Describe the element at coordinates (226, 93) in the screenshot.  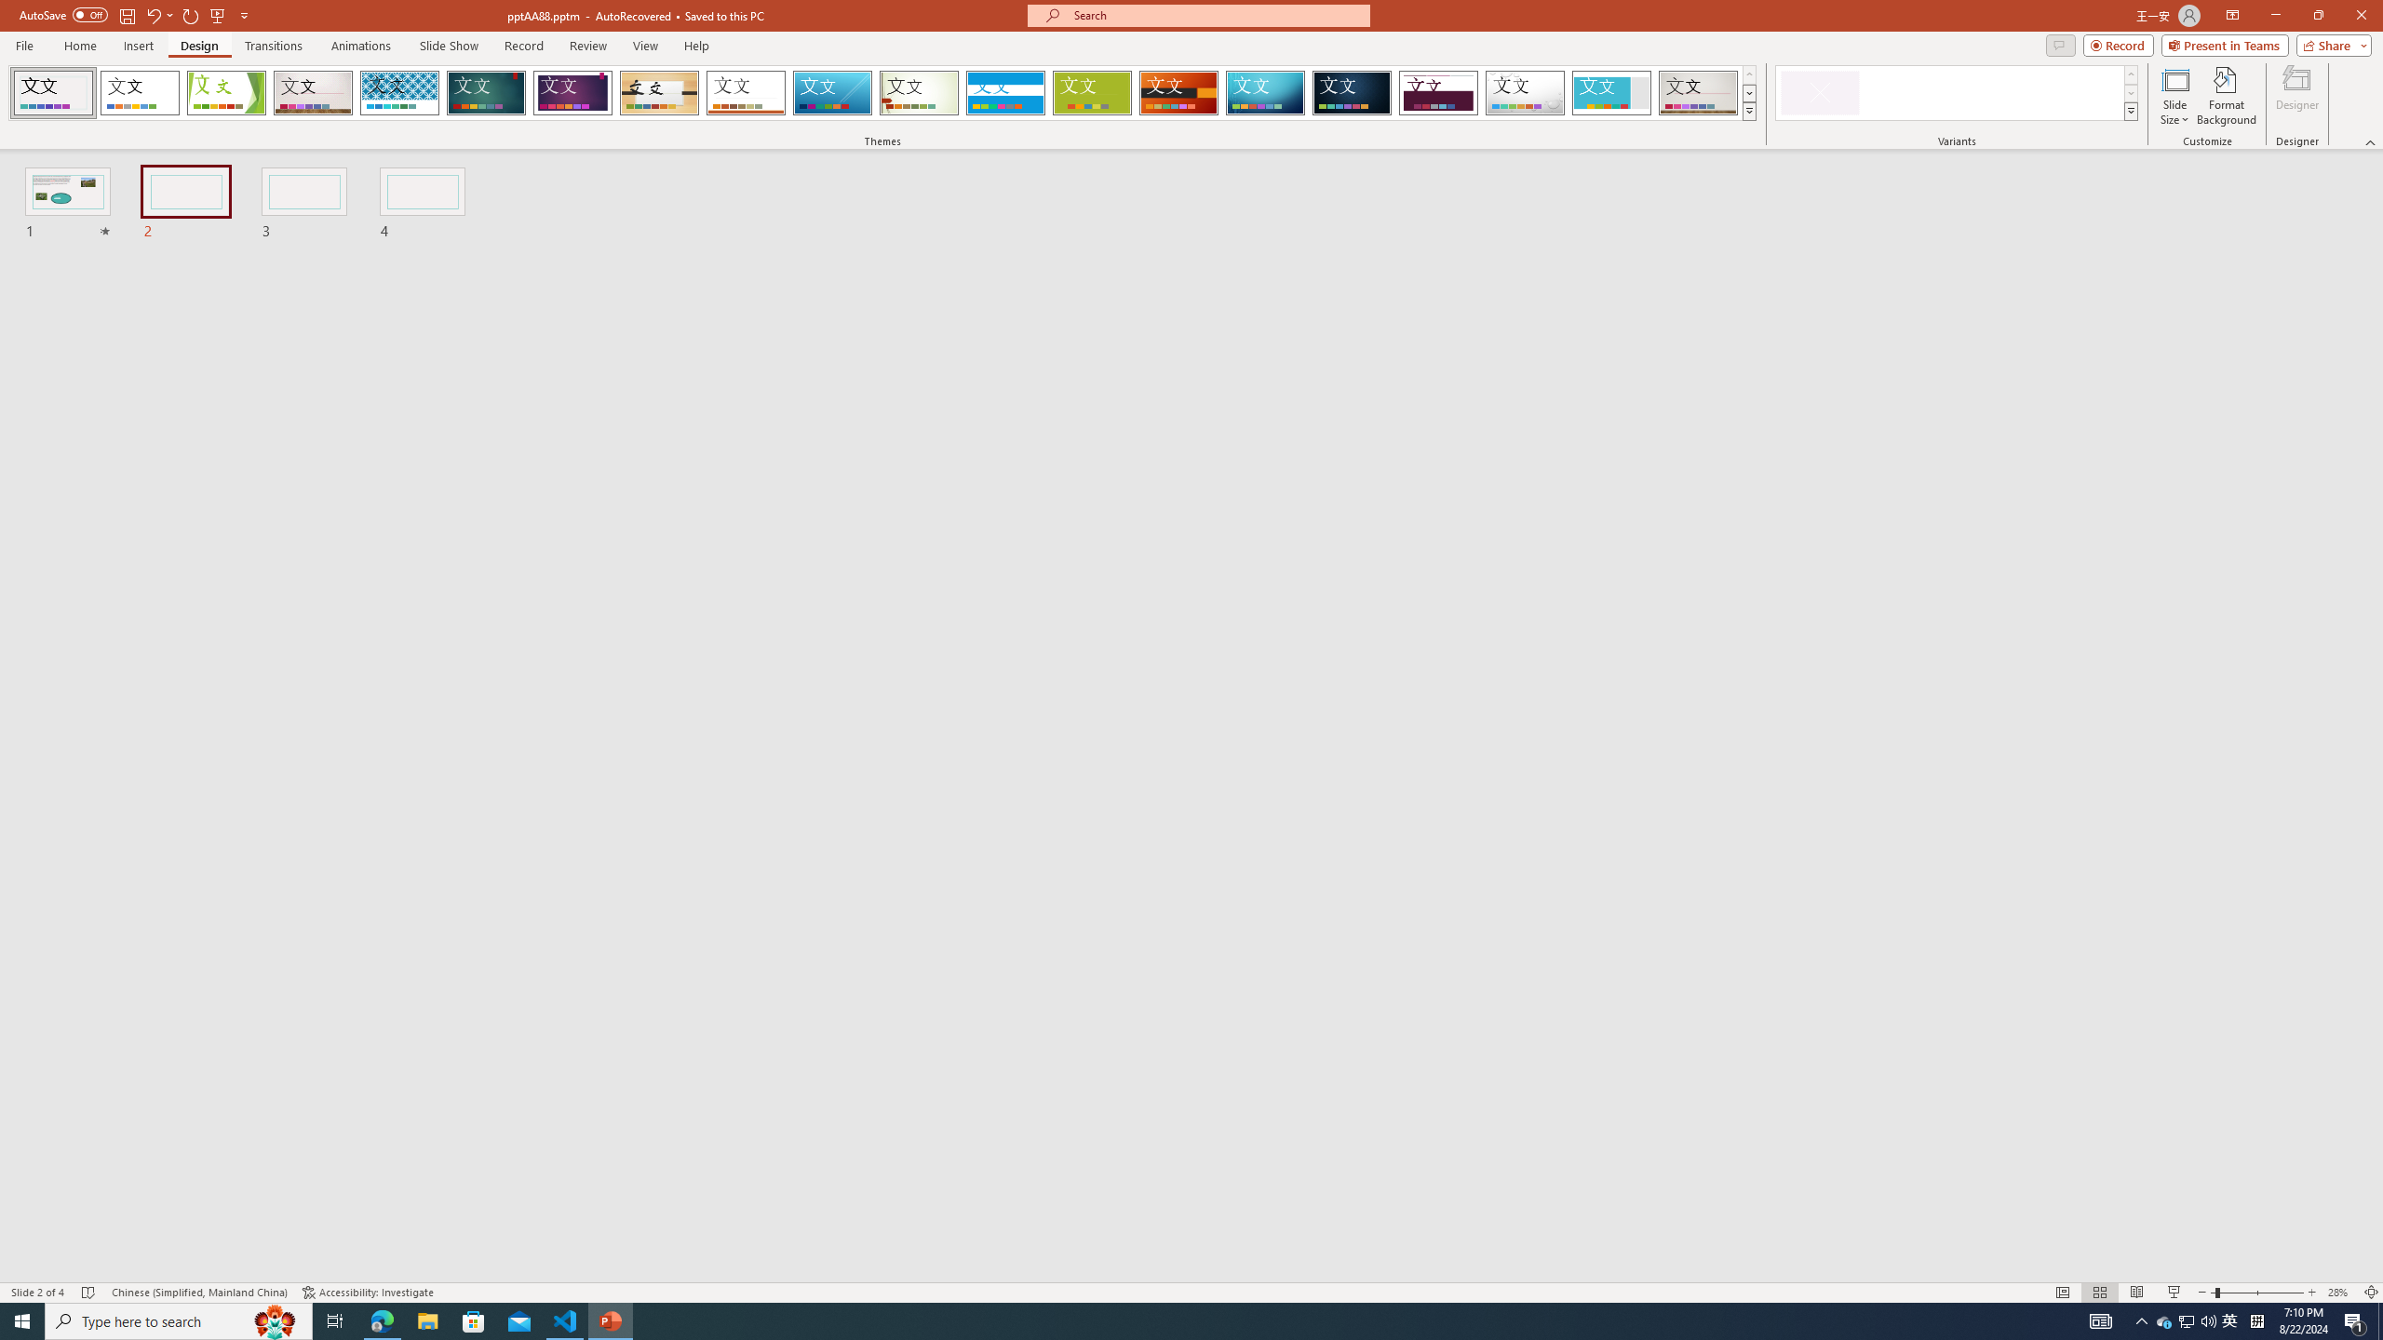
I see `Facet` at that location.